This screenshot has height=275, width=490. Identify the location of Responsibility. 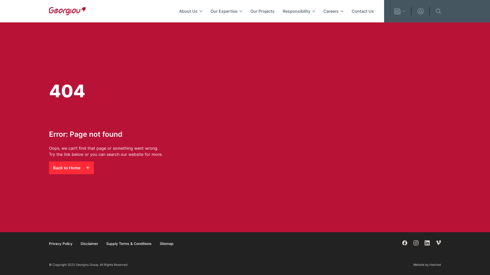
(299, 11).